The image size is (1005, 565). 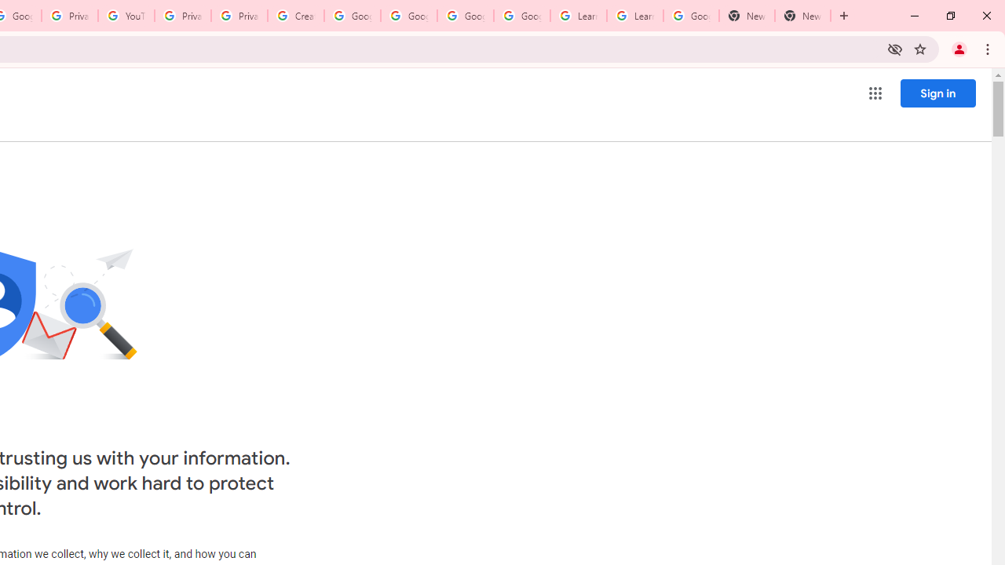 I want to click on YouTube, so click(x=126, y=16).